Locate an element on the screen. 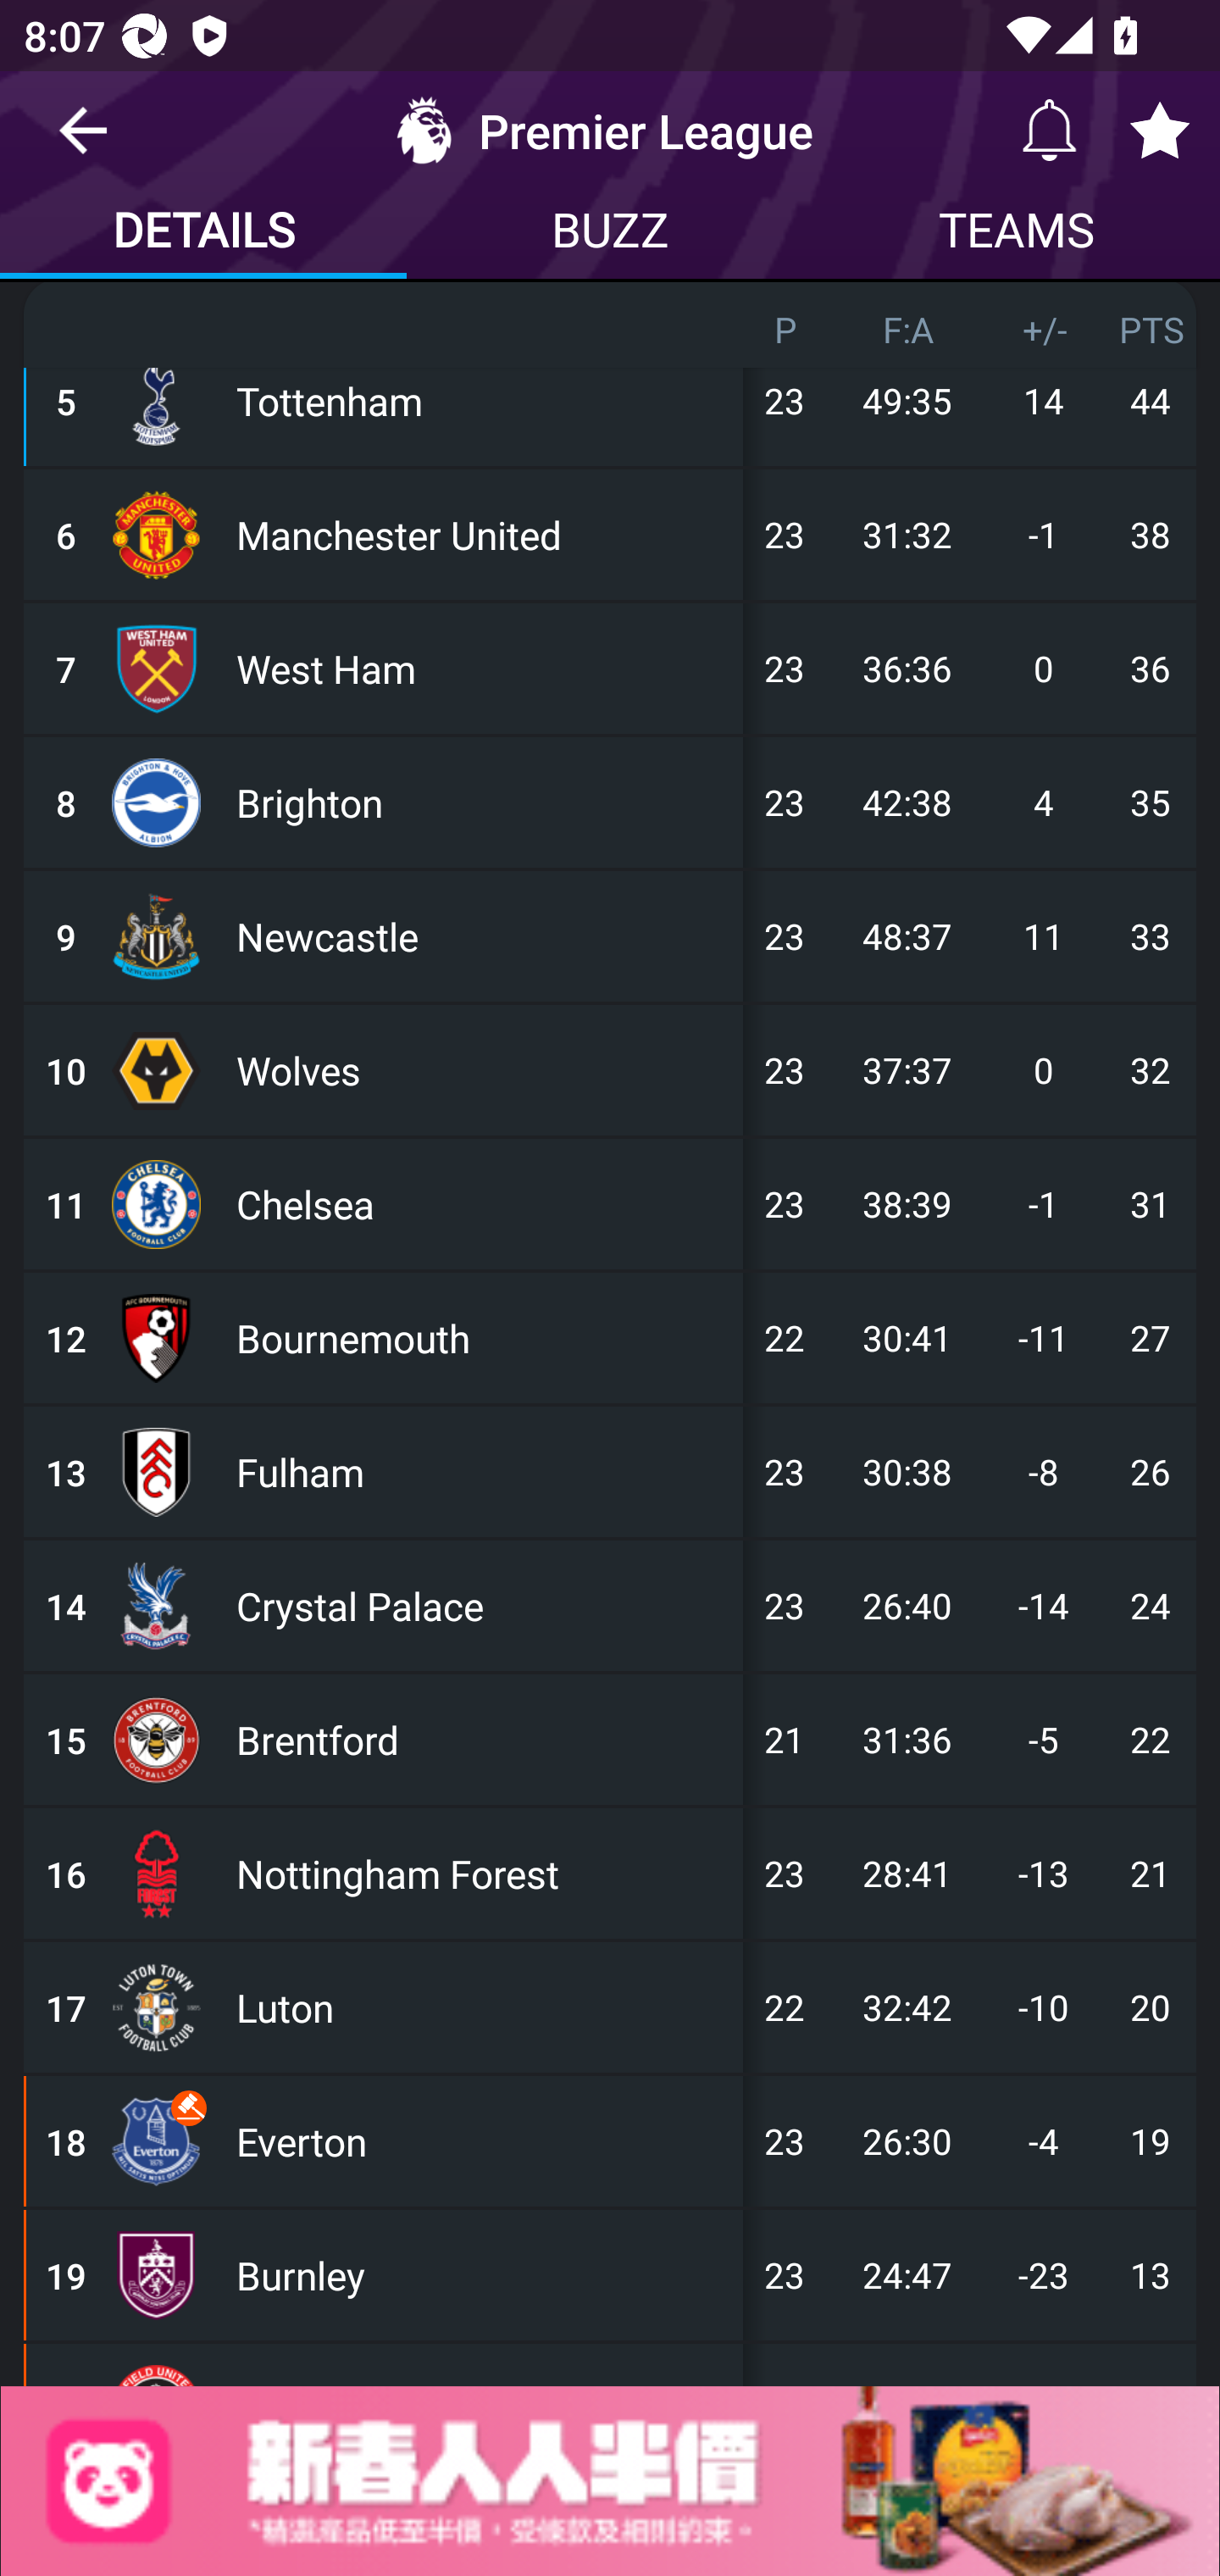  18 Everton 23 26:30 -4 19 is located at coordinates (610, 2142).